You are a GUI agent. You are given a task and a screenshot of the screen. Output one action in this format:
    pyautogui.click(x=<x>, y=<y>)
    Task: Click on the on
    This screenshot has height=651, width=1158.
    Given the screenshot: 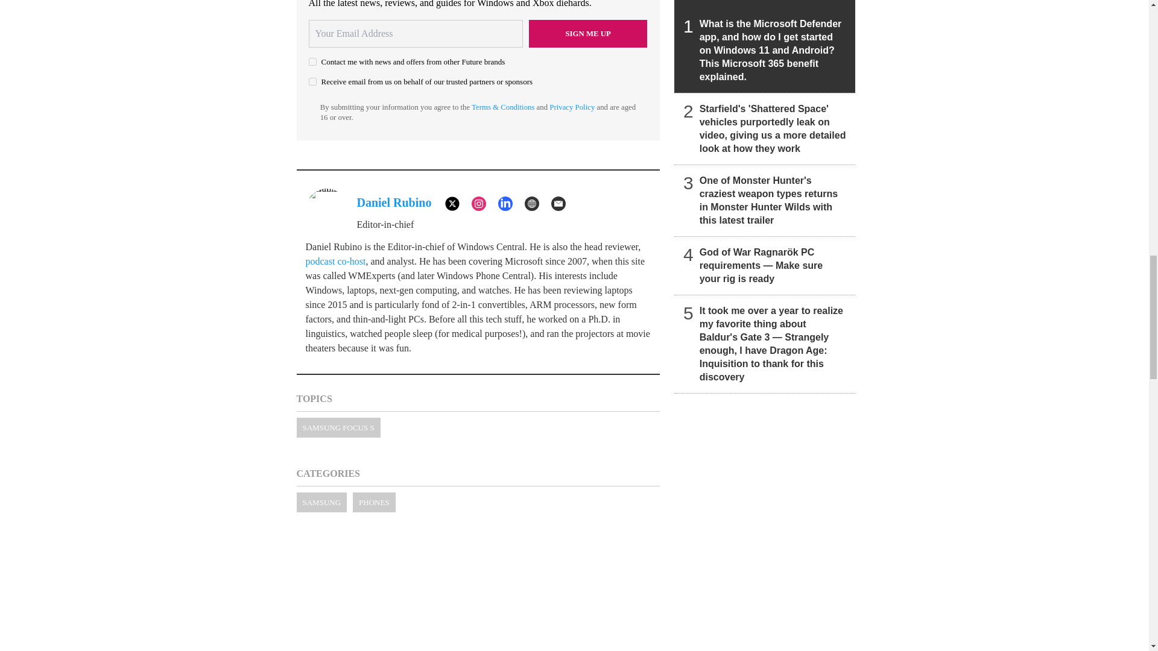 What is the action you would take?
    pyautogui.click(x=312, y=81)
    